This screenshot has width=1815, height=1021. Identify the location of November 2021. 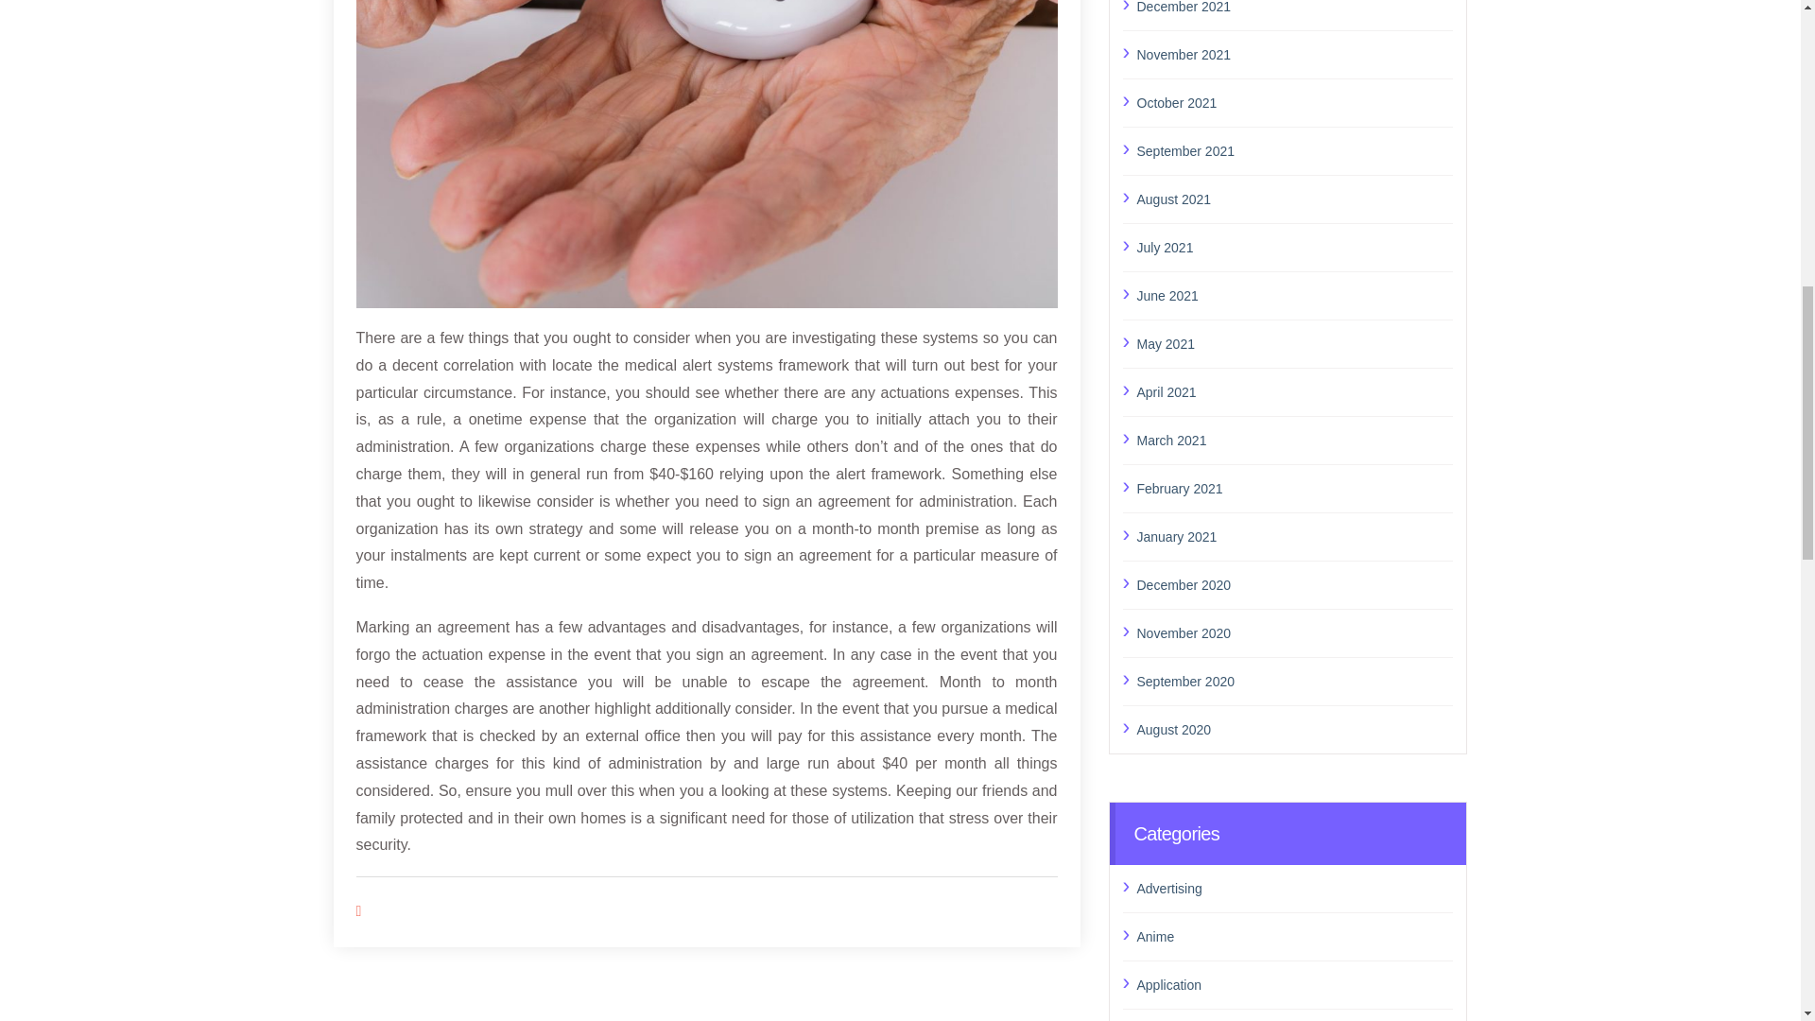
(1294, 55).